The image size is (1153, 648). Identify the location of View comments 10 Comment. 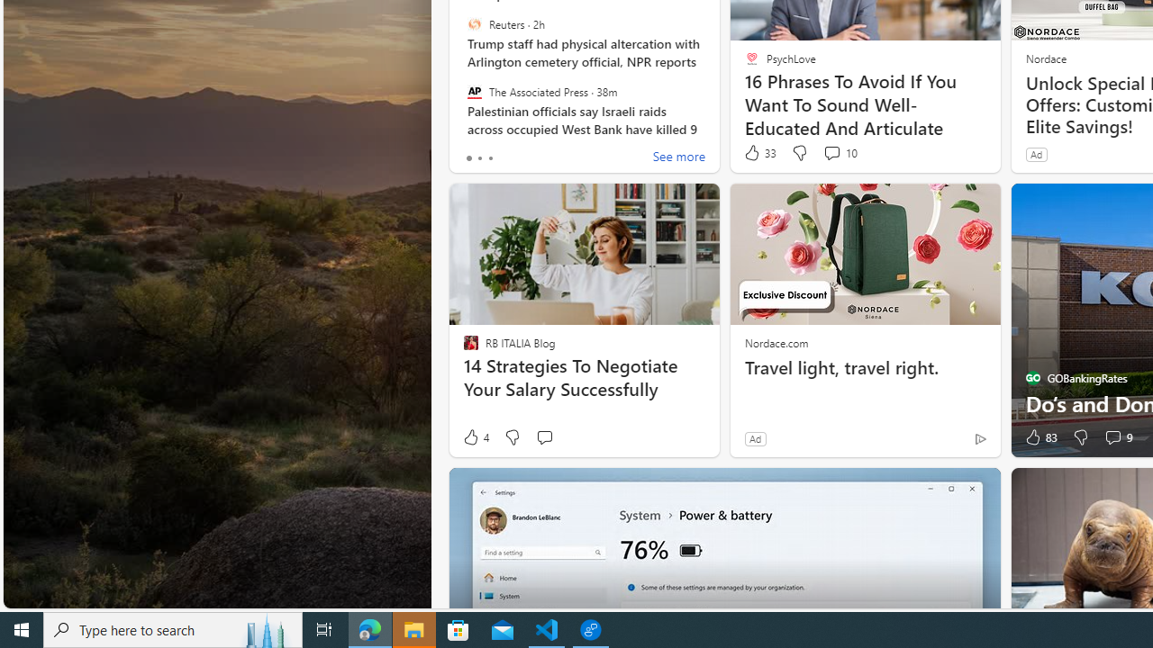
(840, 153).